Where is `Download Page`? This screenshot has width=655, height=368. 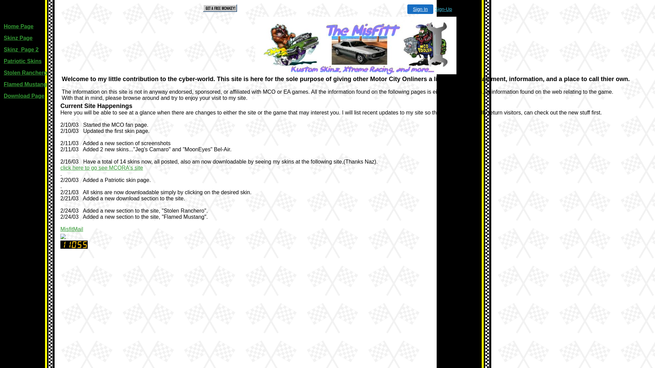
Download Page is located at coordinates (24, 96).